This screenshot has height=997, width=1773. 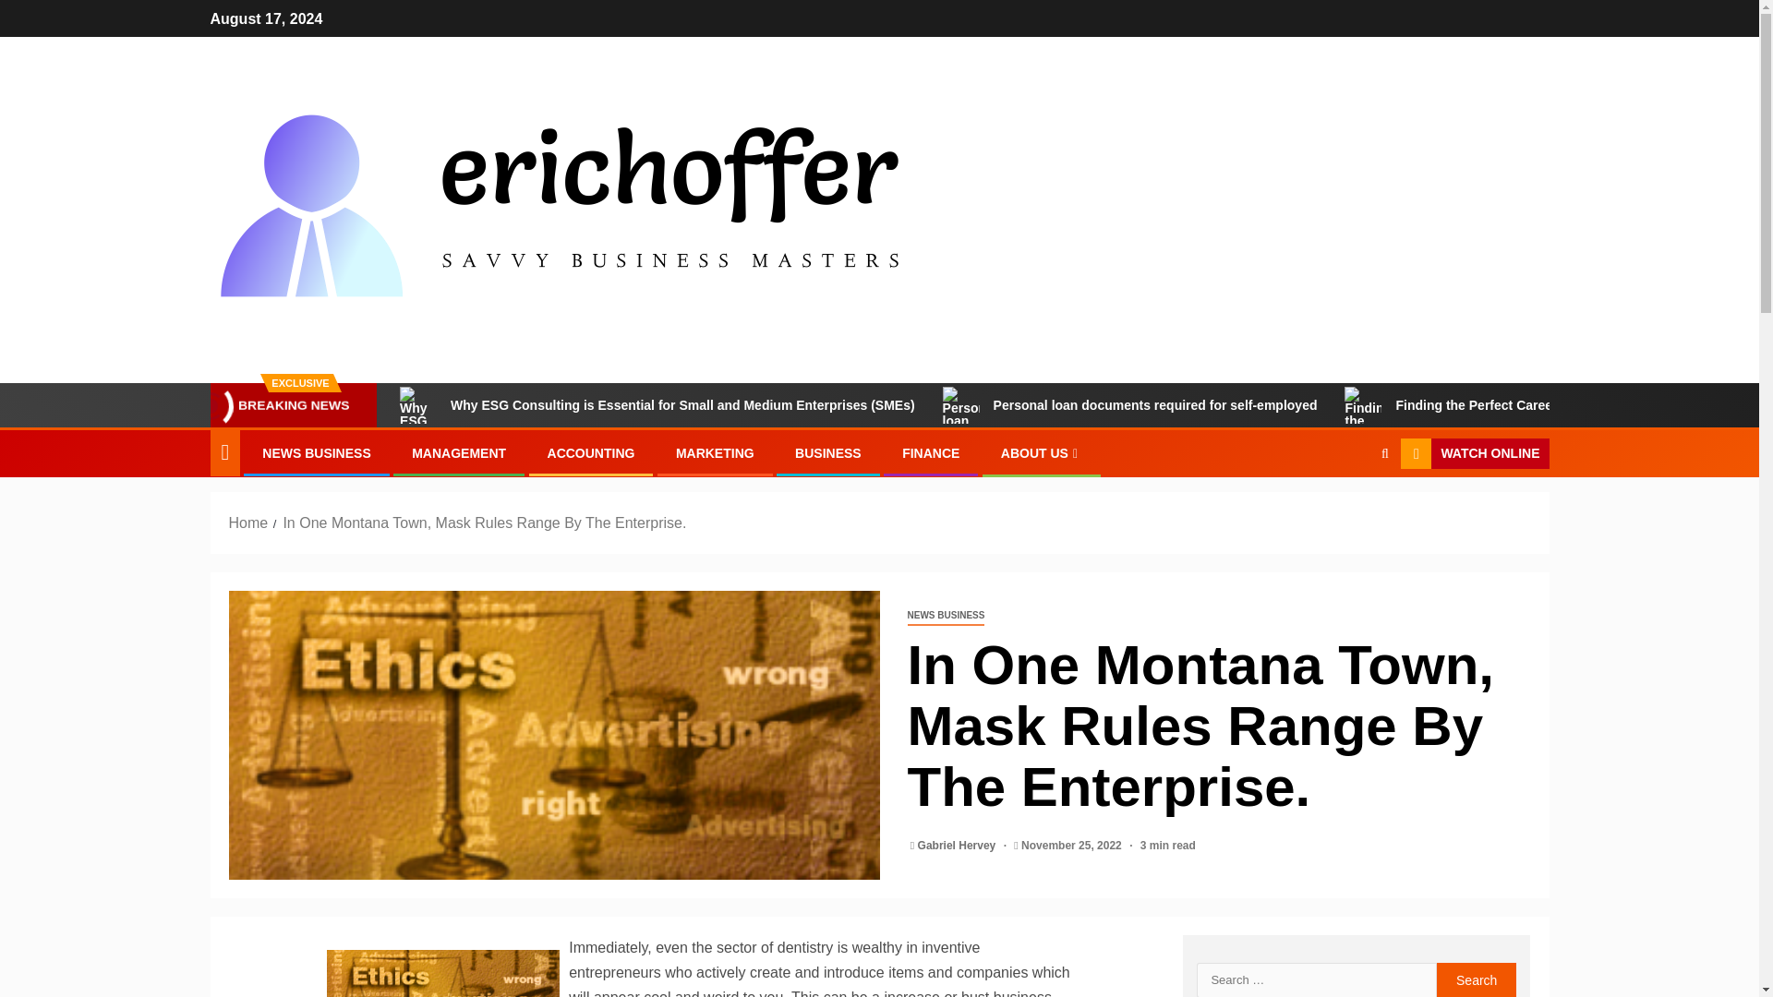 What do you see at coordinates (1042, 452) in the screenshot?
I see `ABOUT US` at bounding box center [1042, 452].